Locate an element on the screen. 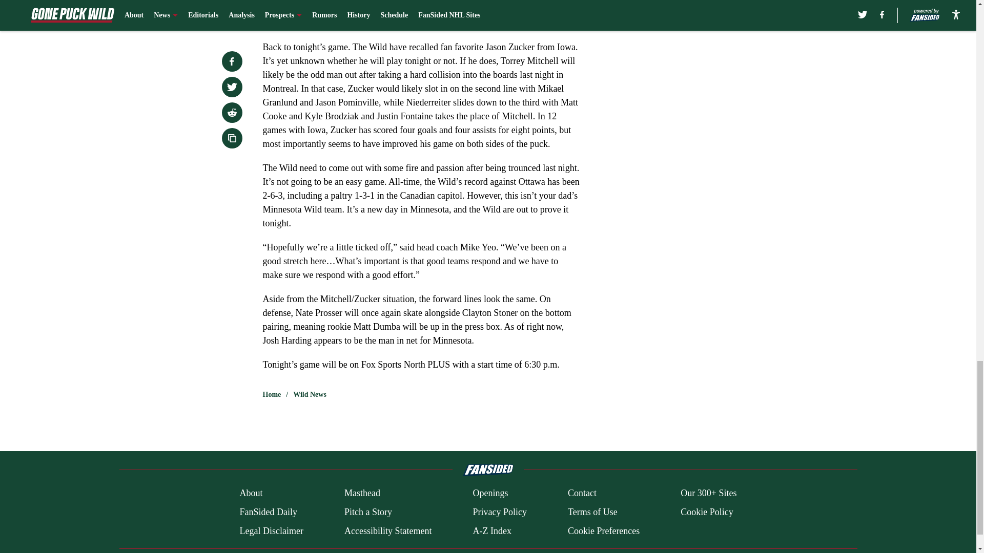 The width and height of the screenshot is (984, 553). Masthead is located at coordinates (362, 494).